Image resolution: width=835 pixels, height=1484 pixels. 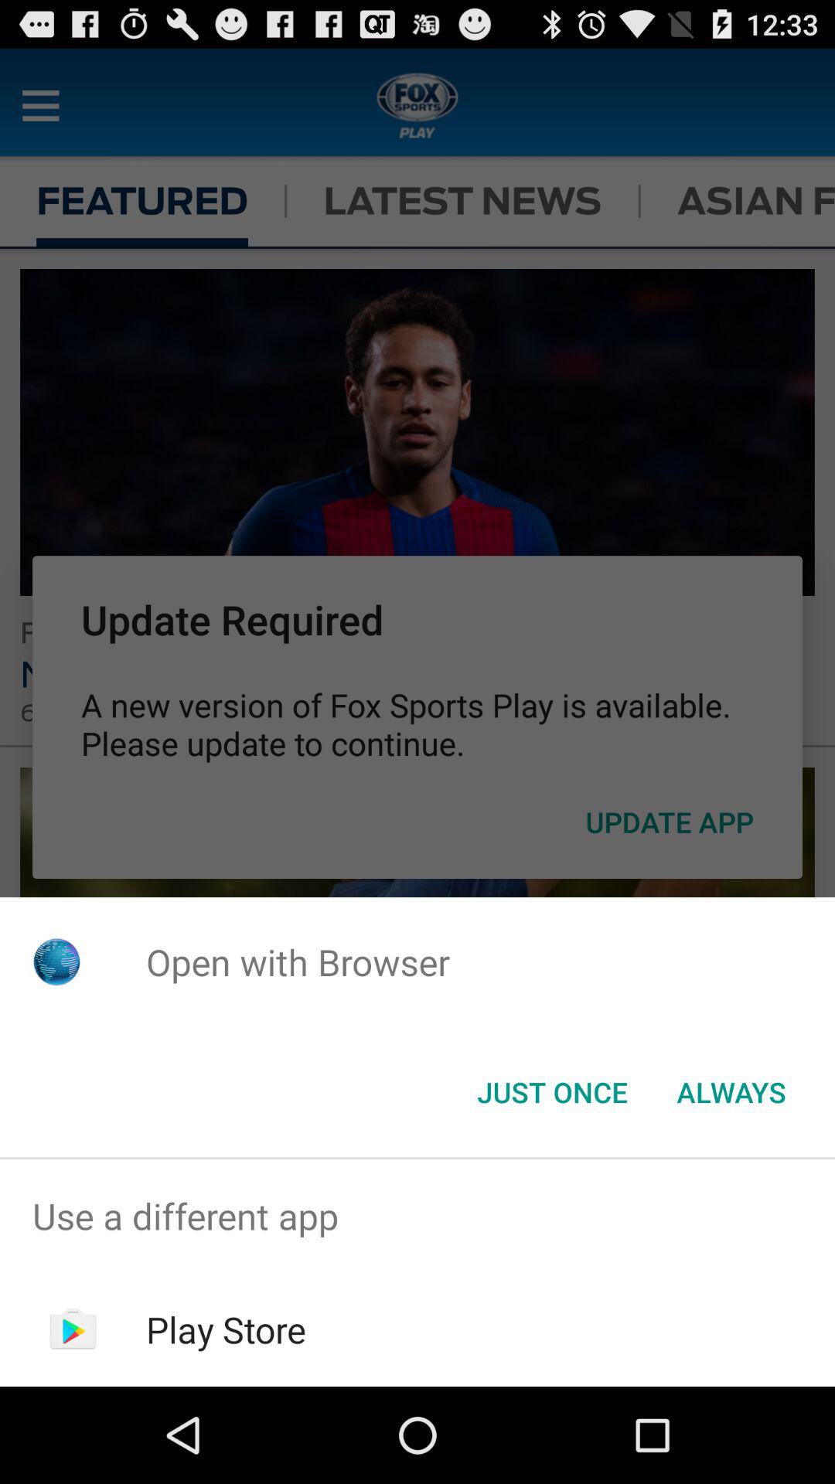 What do you see at coordinates (226, 1329) in the screenshot?
I see `tap the play store icon` at bounding box center [226, 1329].